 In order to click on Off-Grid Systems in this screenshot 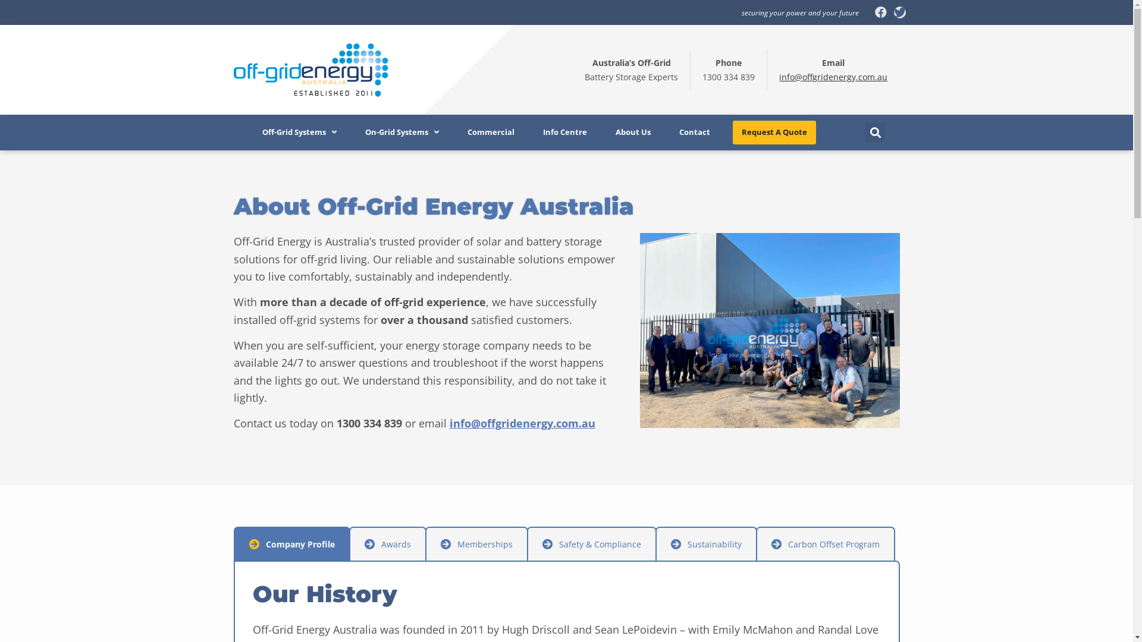, I will do `click(300, 133)`.